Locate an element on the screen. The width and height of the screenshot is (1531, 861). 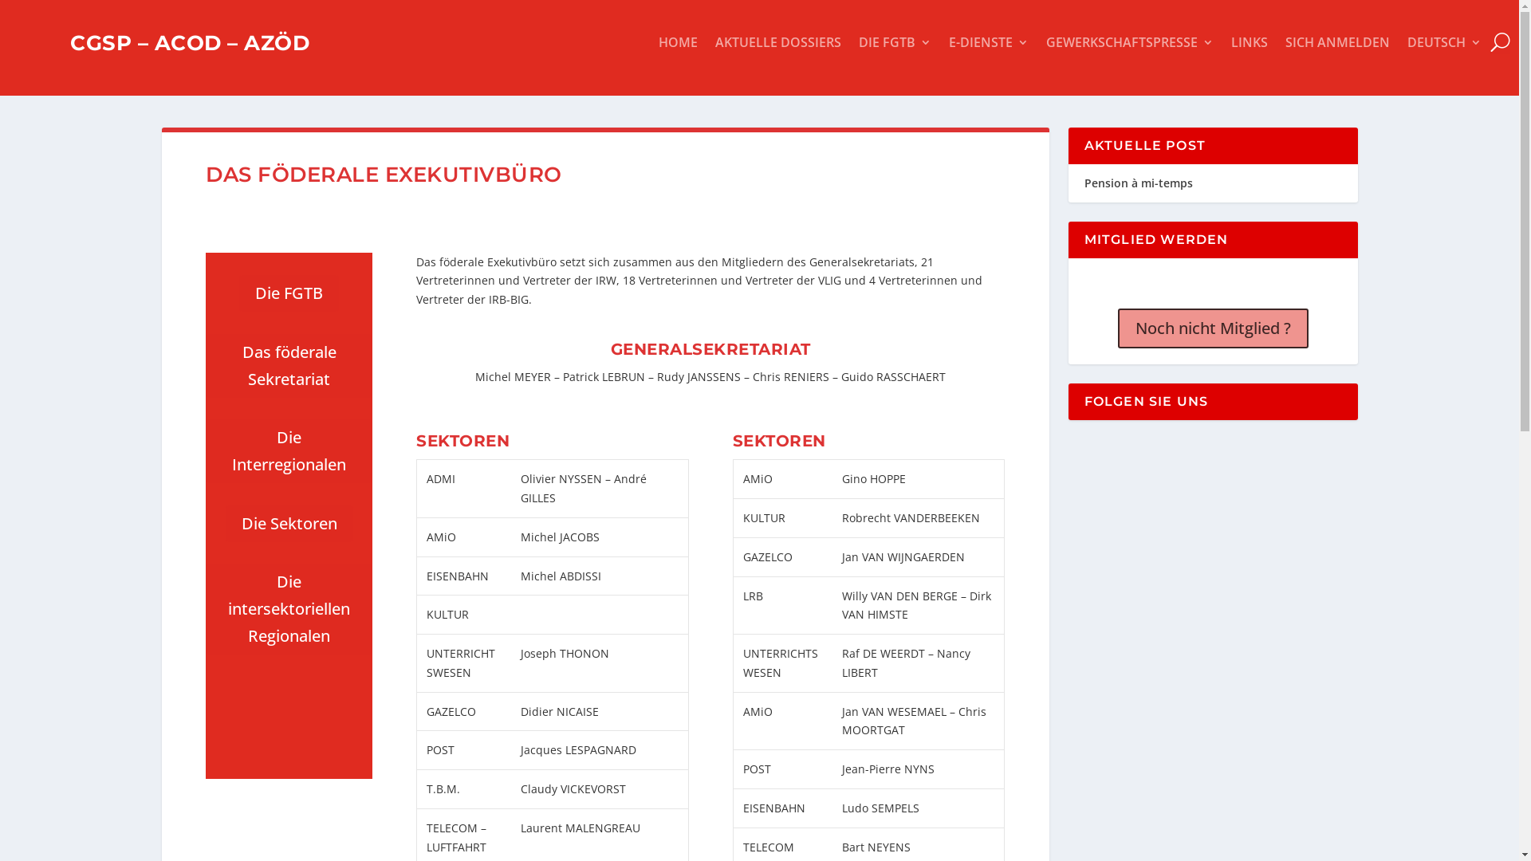
Noch nicht Mitglied ? is located at coordinates (1214, 330).